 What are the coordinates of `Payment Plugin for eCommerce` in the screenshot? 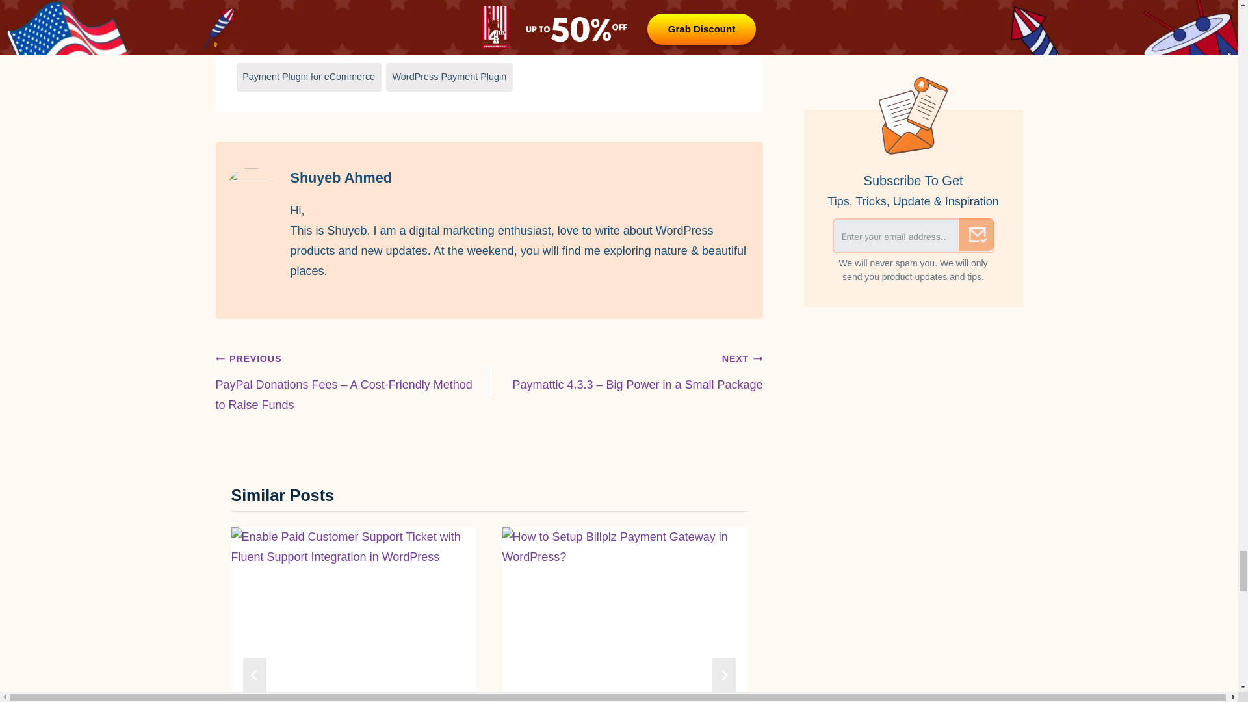 It's located at (309, 77).